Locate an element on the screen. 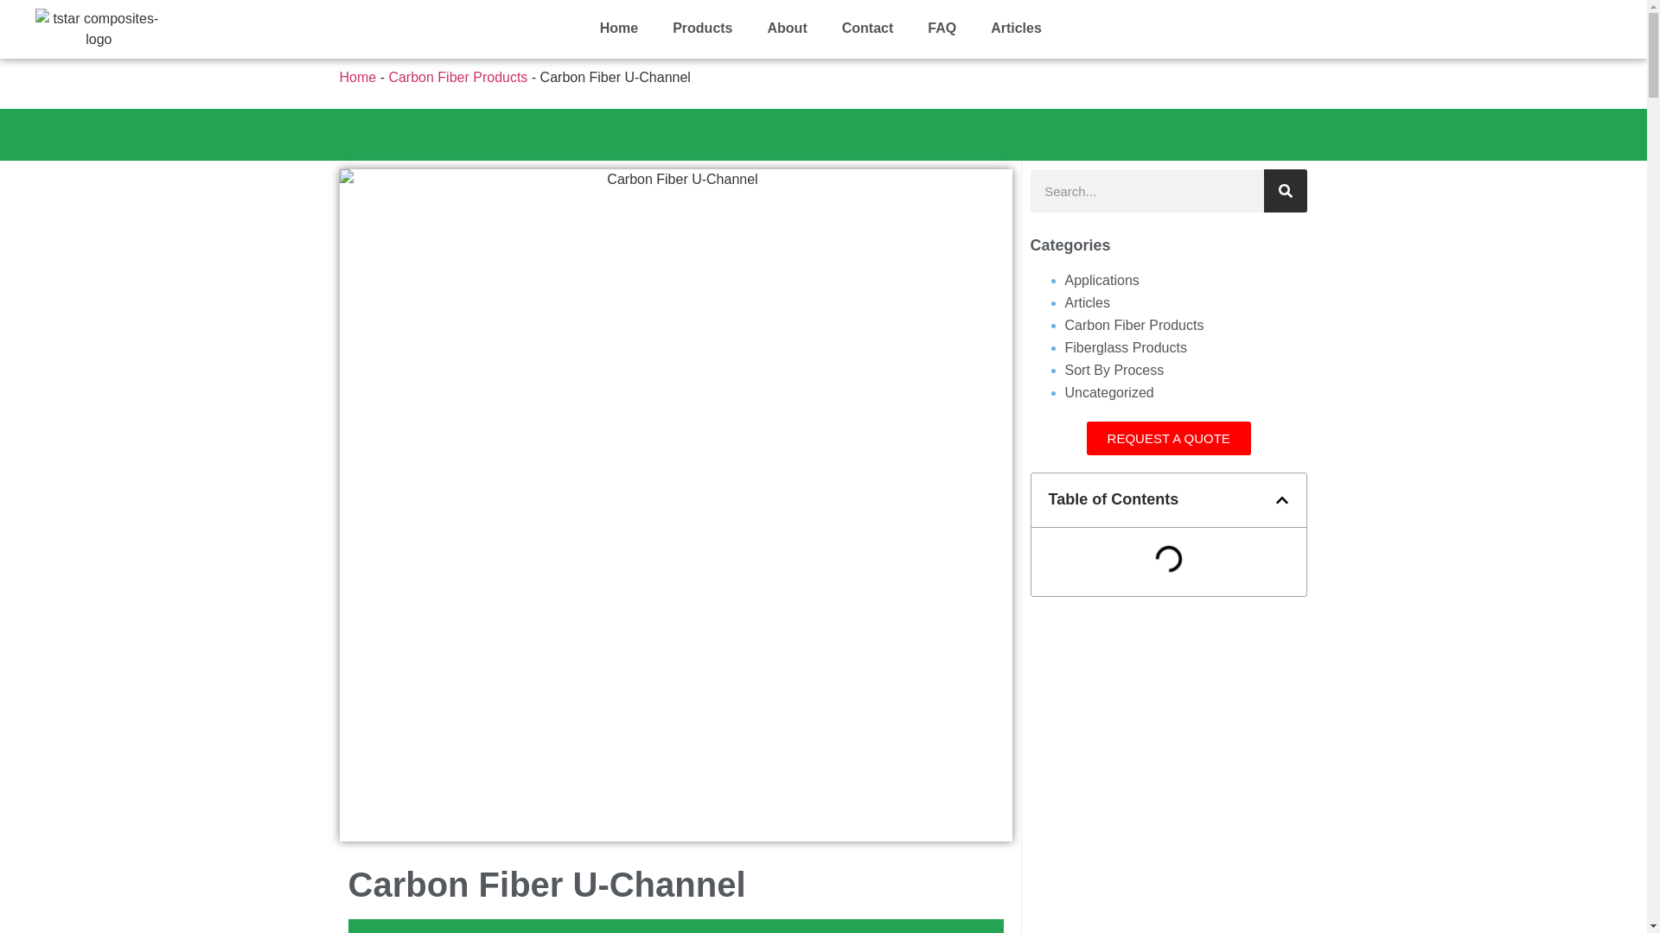  Articles is located at coordinates (1015, 28).